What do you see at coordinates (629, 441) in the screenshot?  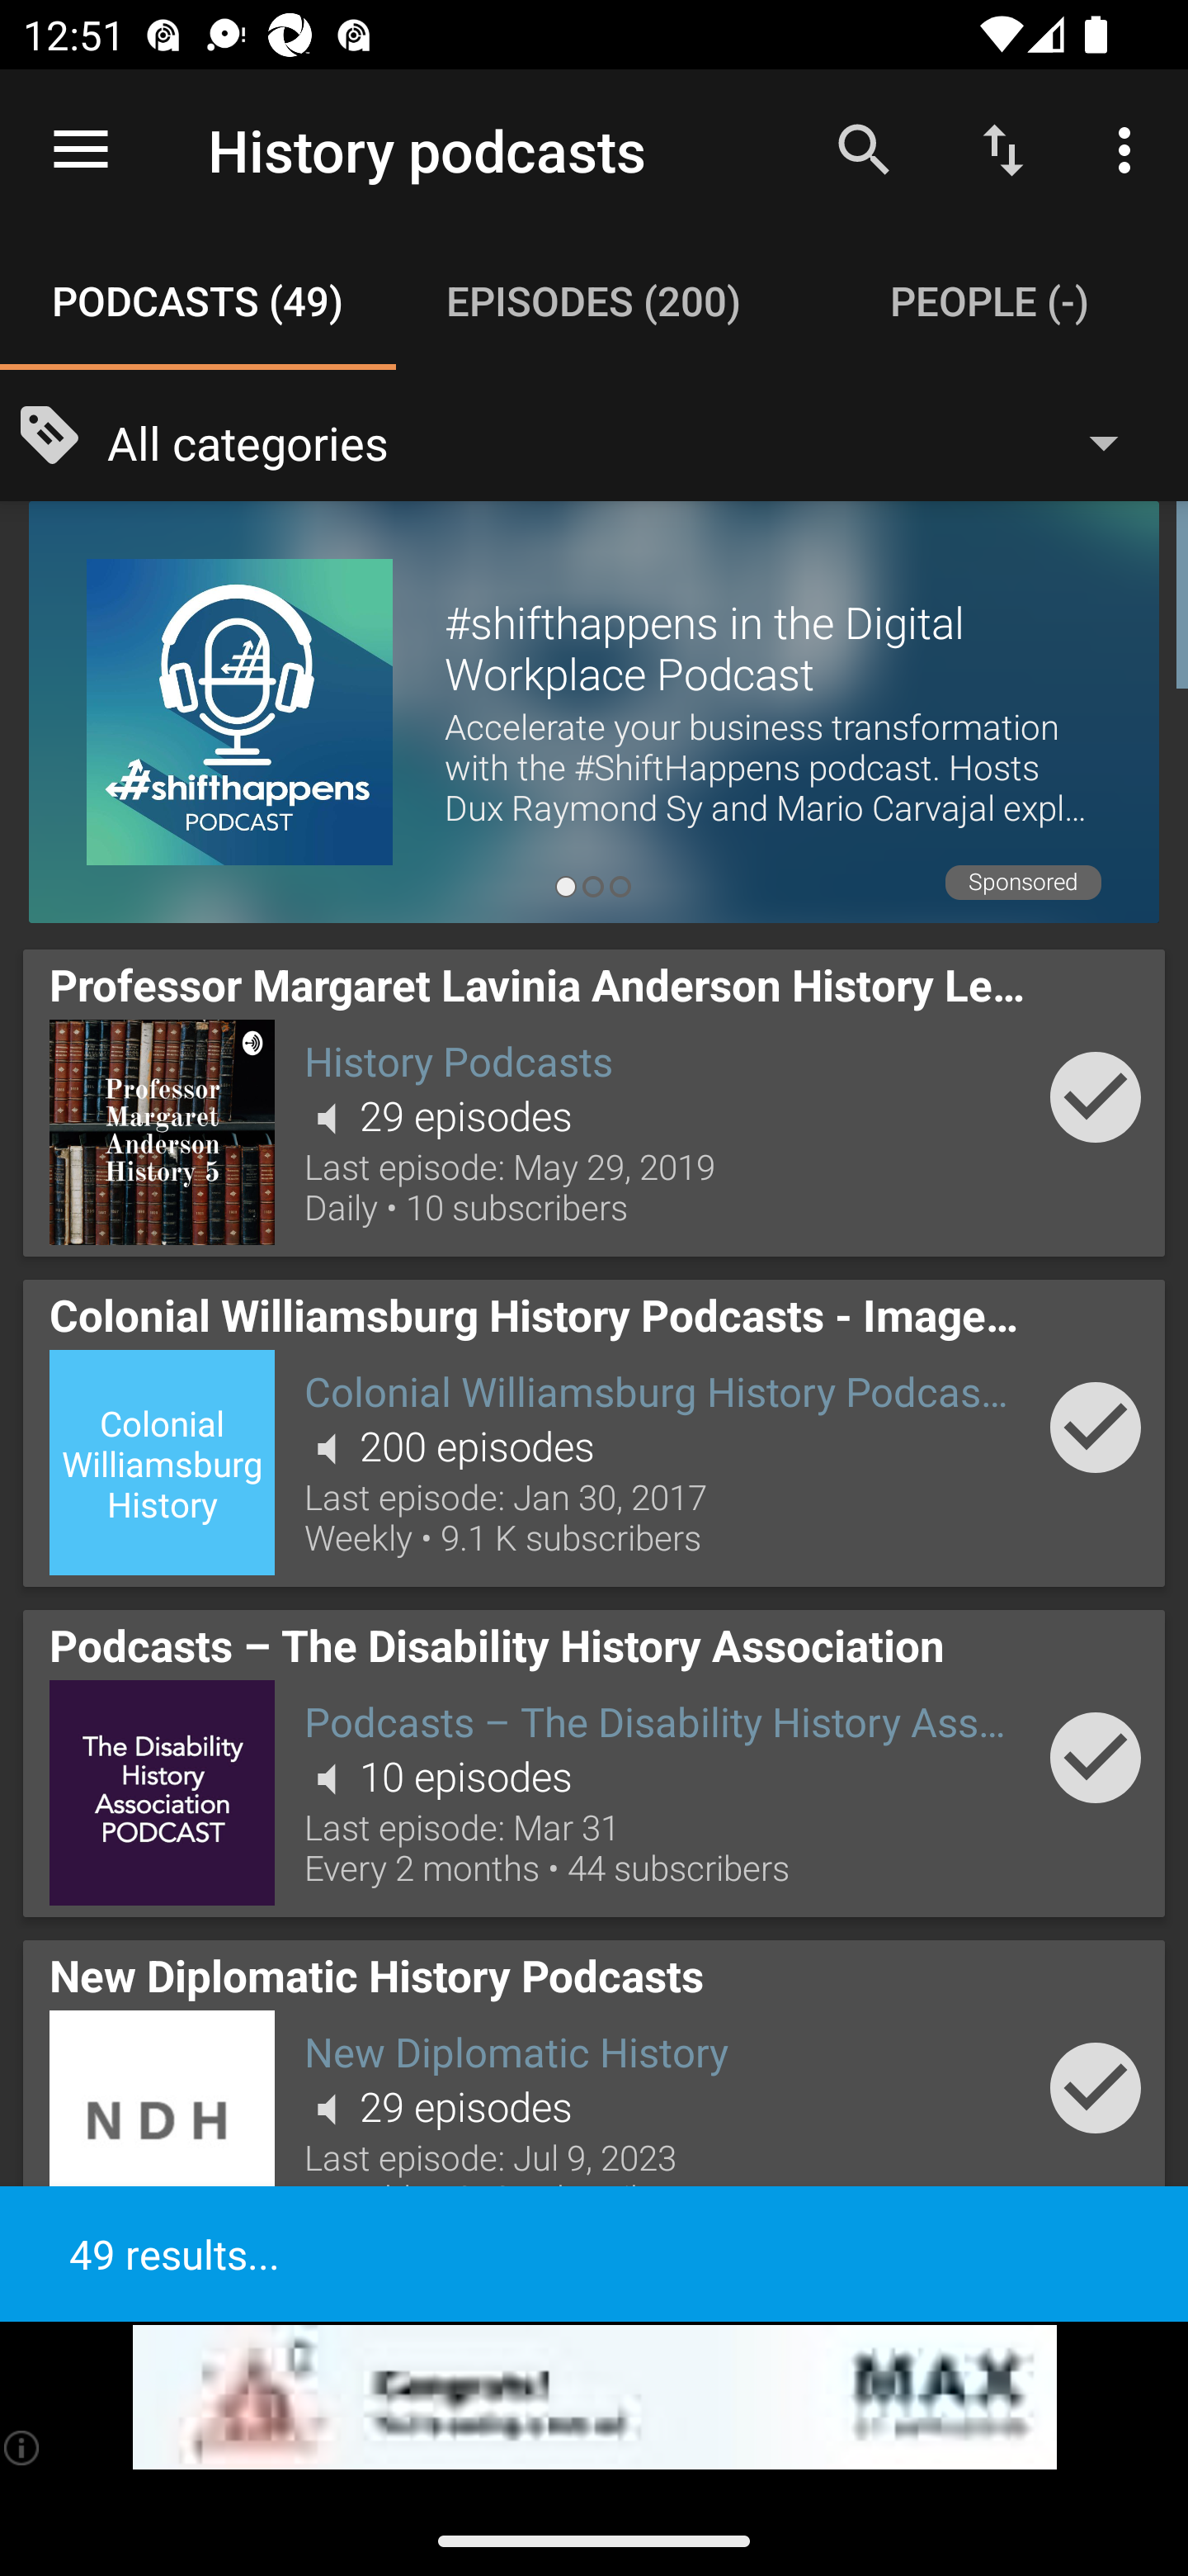 I see `All categories` at bounding box center [629, 441].